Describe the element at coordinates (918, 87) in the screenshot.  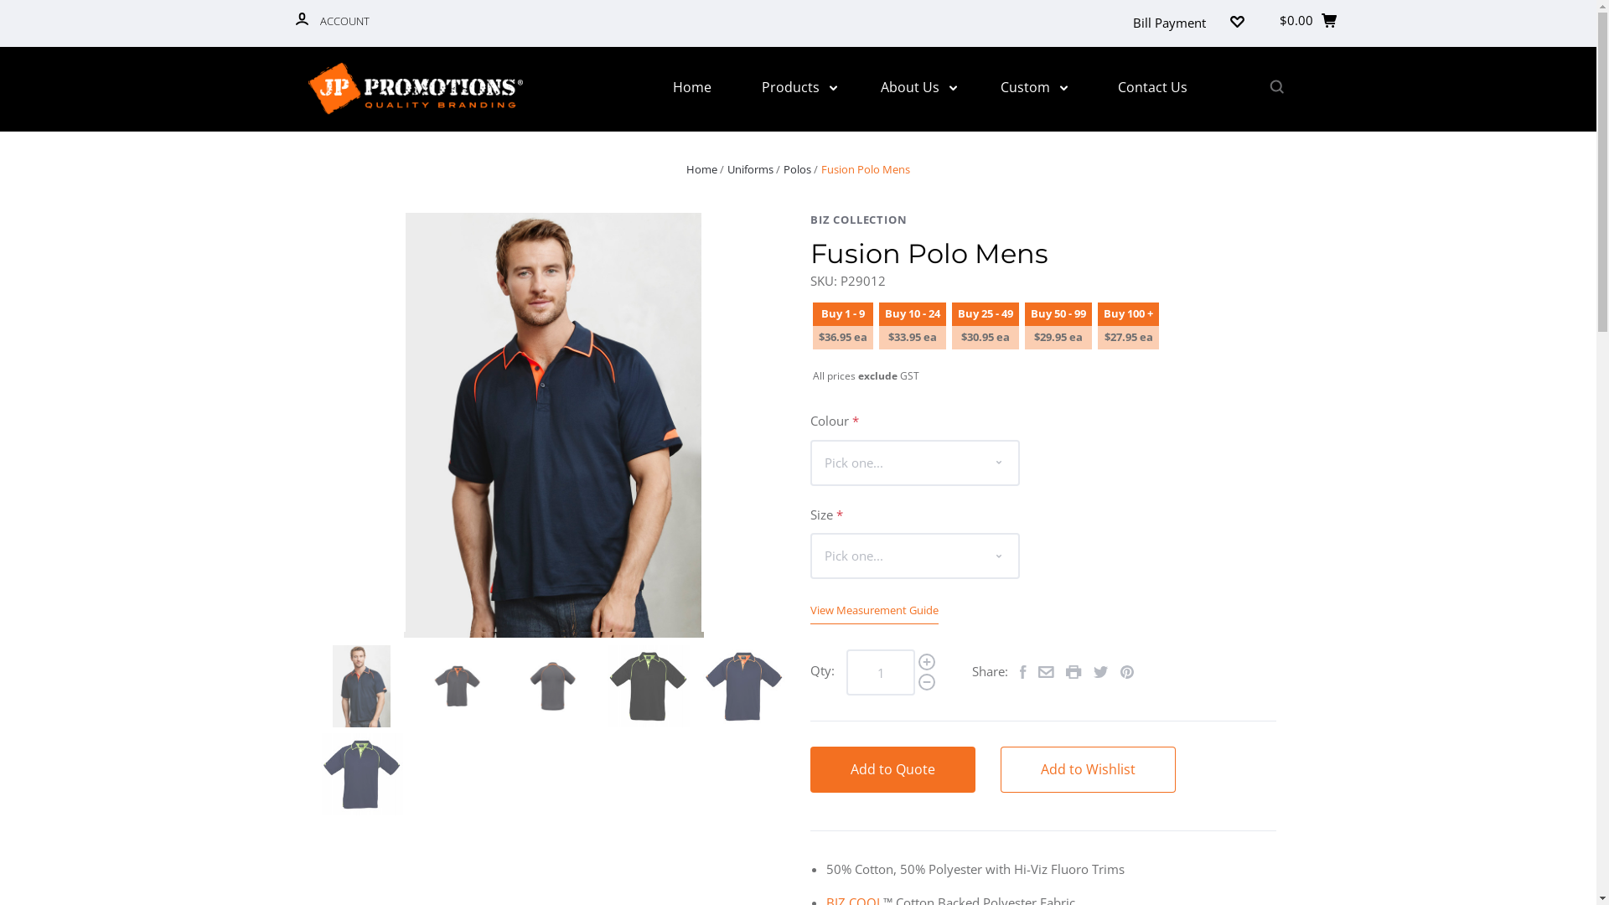
I see `About Us dropdown_arrow` at that location.